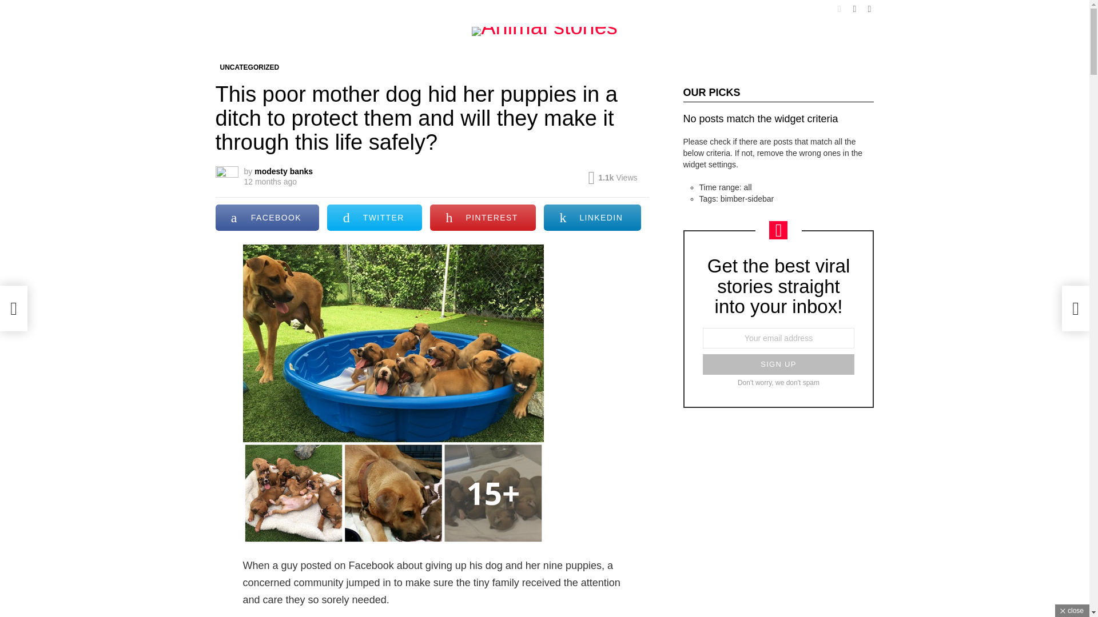 The width and height of the screenshot is (1098, 617). What do you see at coordinates (591, 217) in the screenshot?
I see `LINKEDIN` at bounding box center [591, 217].